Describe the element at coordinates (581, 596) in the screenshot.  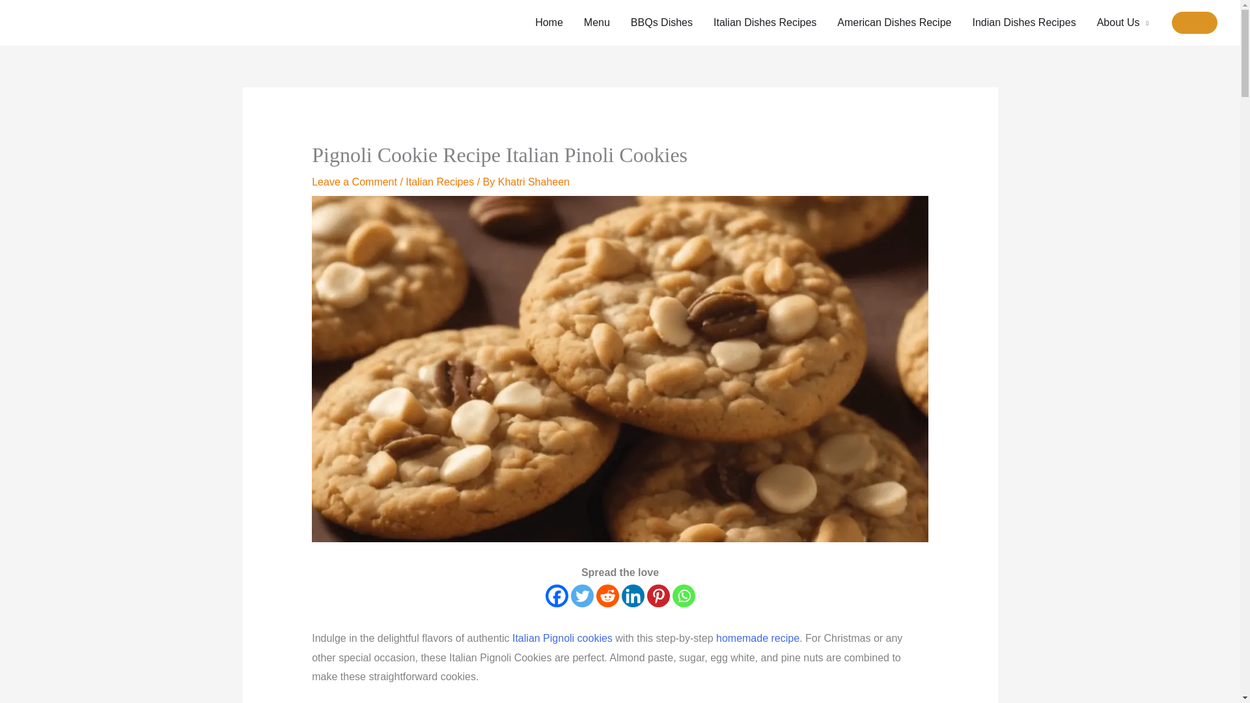
I see `Twitter` at that location.